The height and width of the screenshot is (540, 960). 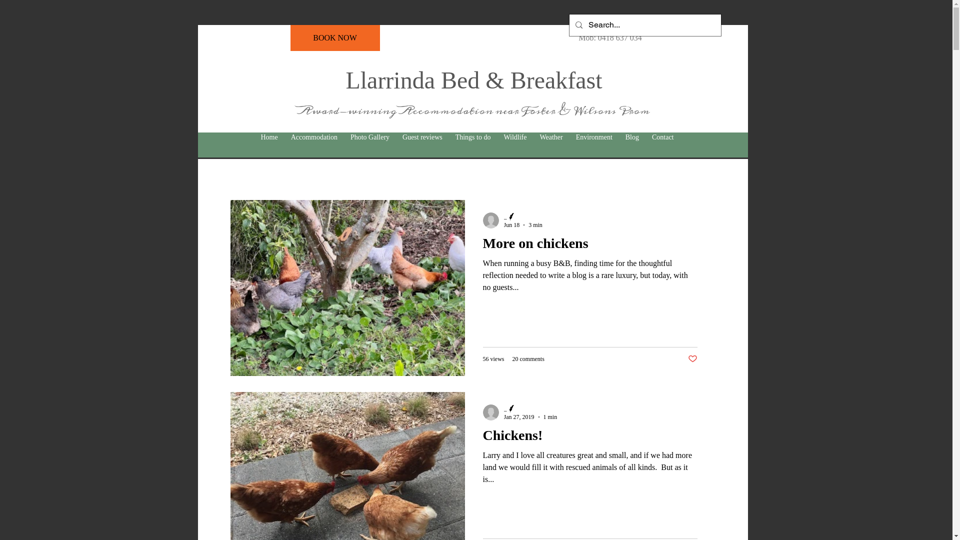 I want to click on Environment, so click(x=594, y=137).